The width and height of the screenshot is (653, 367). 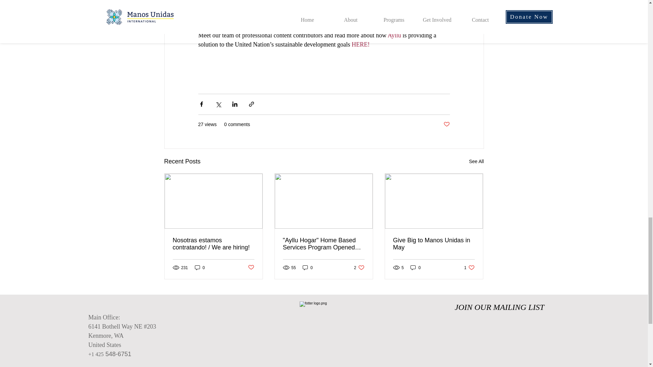 I want to click on See All, so click(x=476, y=162).